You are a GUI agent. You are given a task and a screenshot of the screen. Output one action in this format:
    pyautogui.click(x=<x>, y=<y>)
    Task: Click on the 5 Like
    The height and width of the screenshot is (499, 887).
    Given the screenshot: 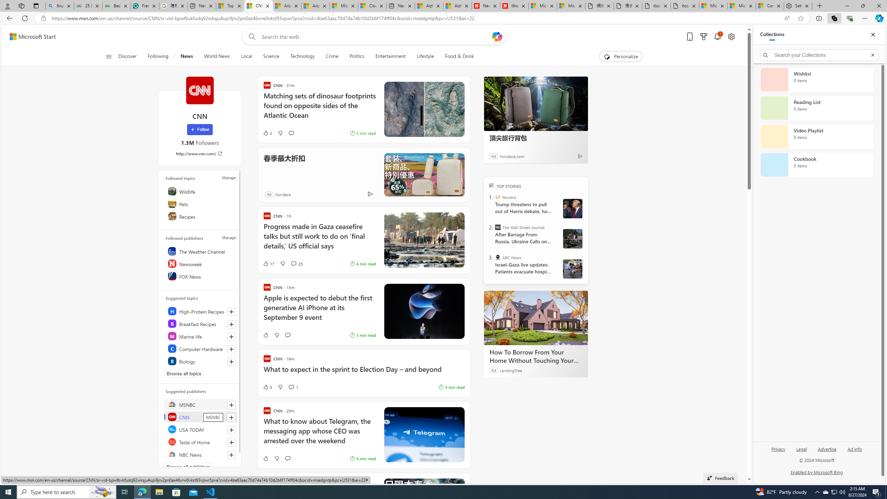 What is the action you would take?
    pyautogui.click(x=267, y=387)
    